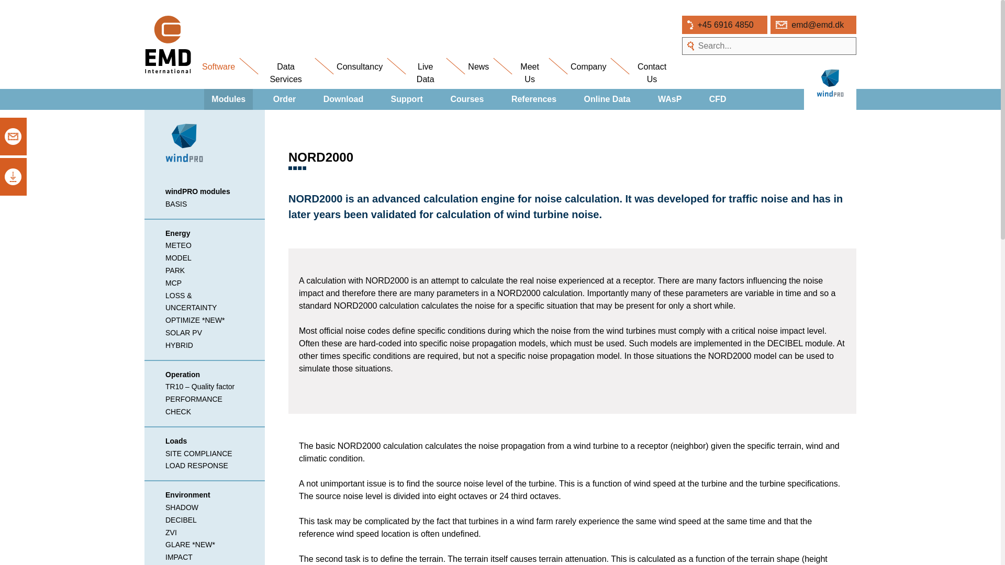 The height and width of the screenshot is (565, 1005). What do you see at coordinates (343, 99) in the screenshot?
I see `Download` at bounding box center [343, 99].